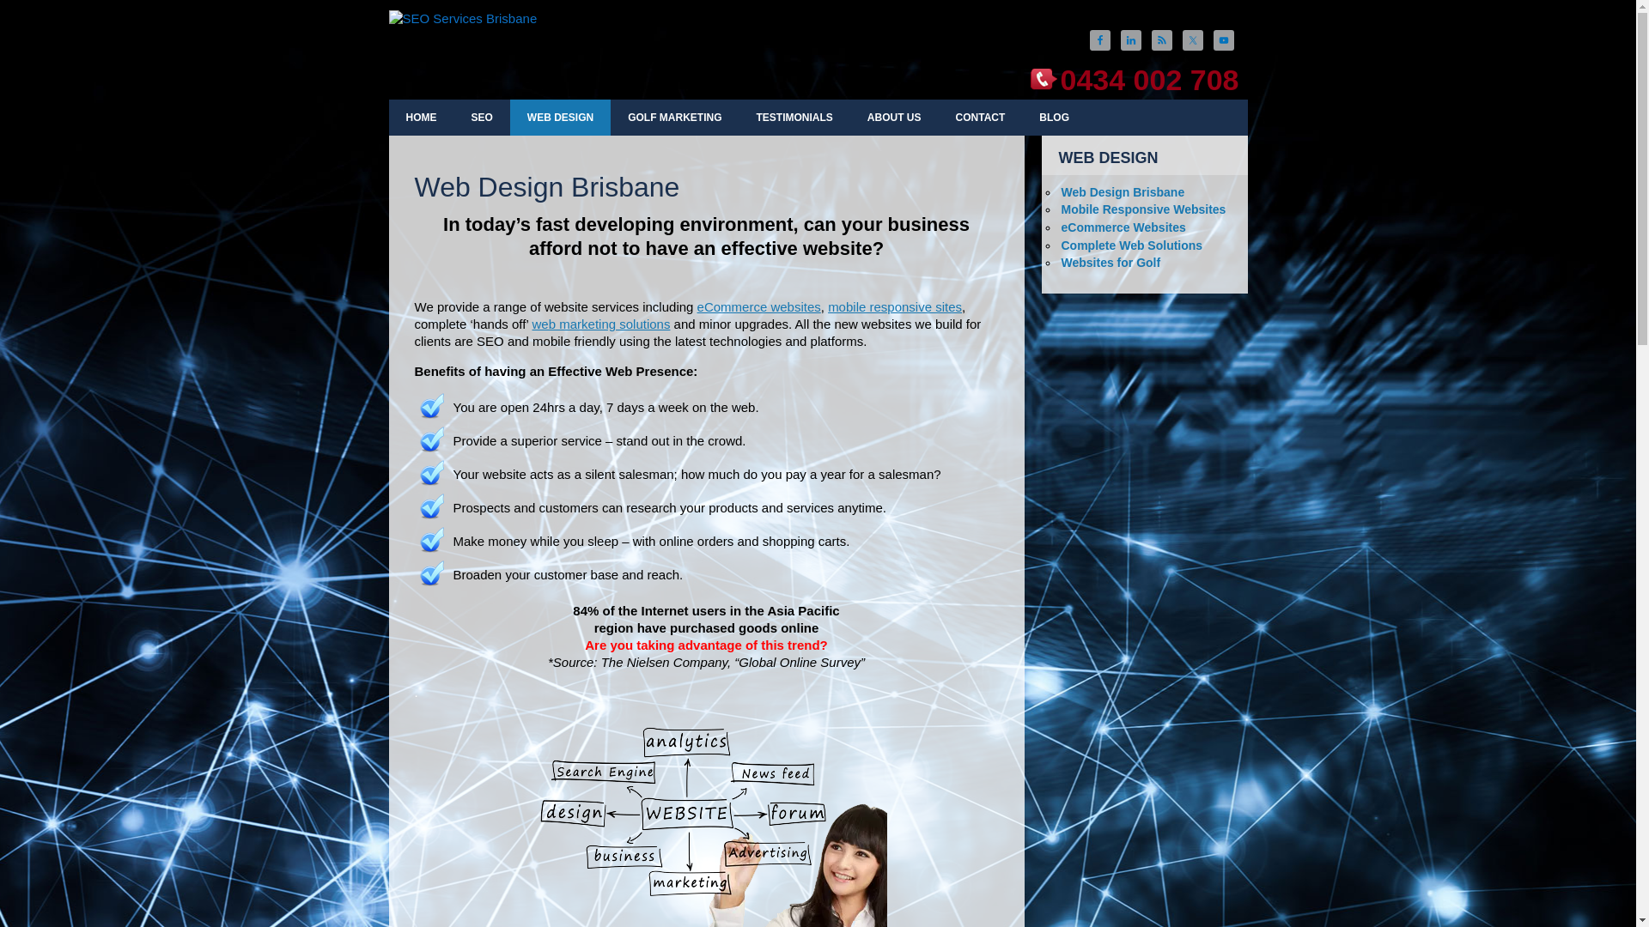 This screenshot has height=927, width=1649. Describe the element at coordinates (981, 118) in the screenshot. I see `CONTACT` at that location.